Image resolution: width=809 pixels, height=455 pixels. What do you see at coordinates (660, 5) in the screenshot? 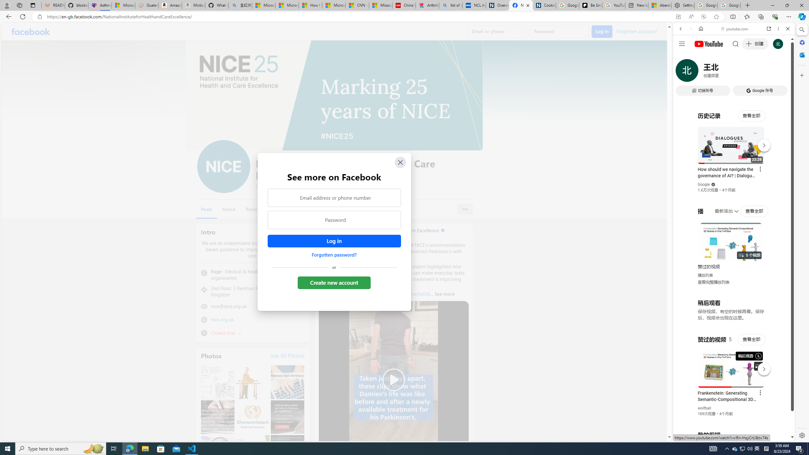
I see `Aberdeen, Hong Kong SAR hourly forecast | Microsoft Weather` at bounding box center [660, 5].